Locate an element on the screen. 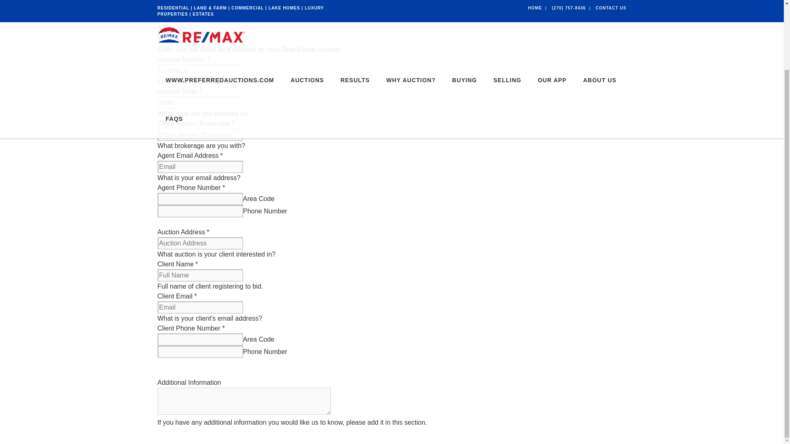 This screenshot has width=790, height=444. Results is located at coordinates (355, 12).